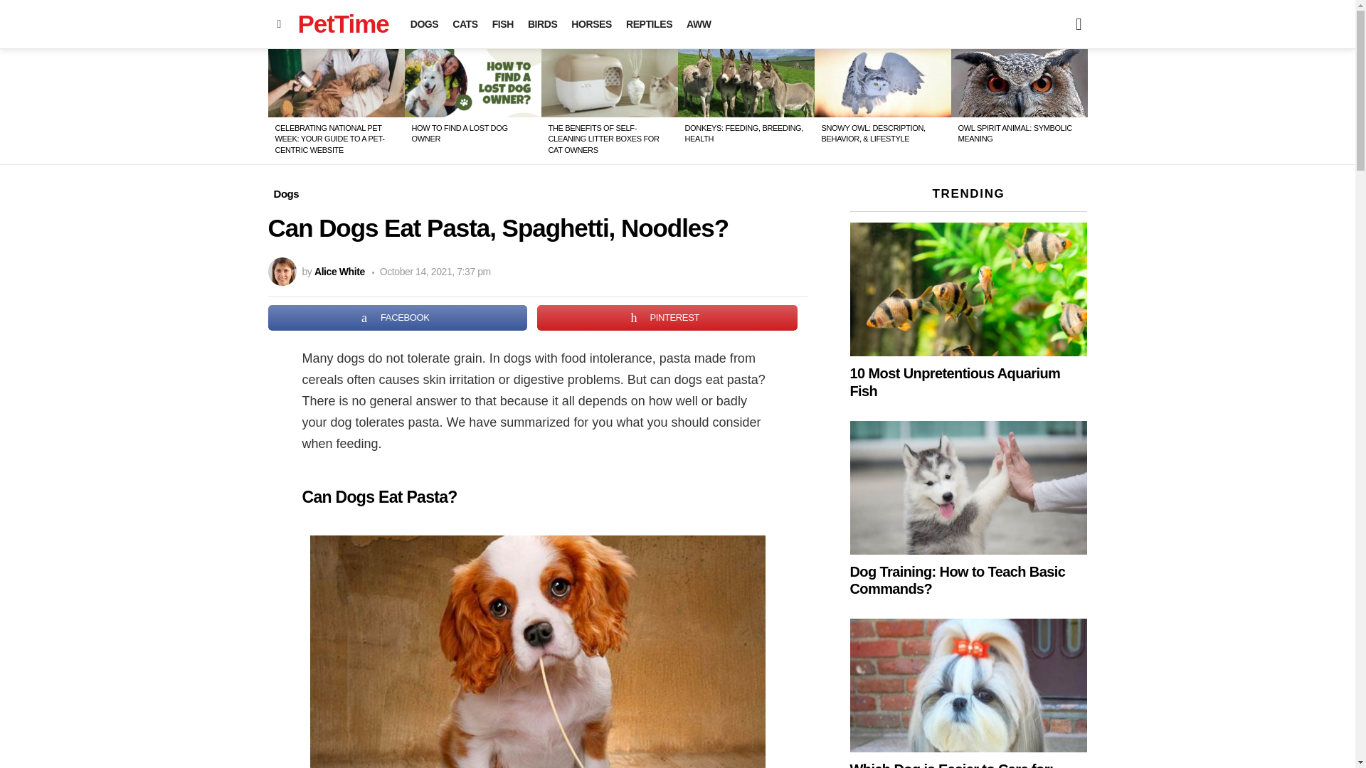  I want to click on FACEBOOK, so click(397, 317).